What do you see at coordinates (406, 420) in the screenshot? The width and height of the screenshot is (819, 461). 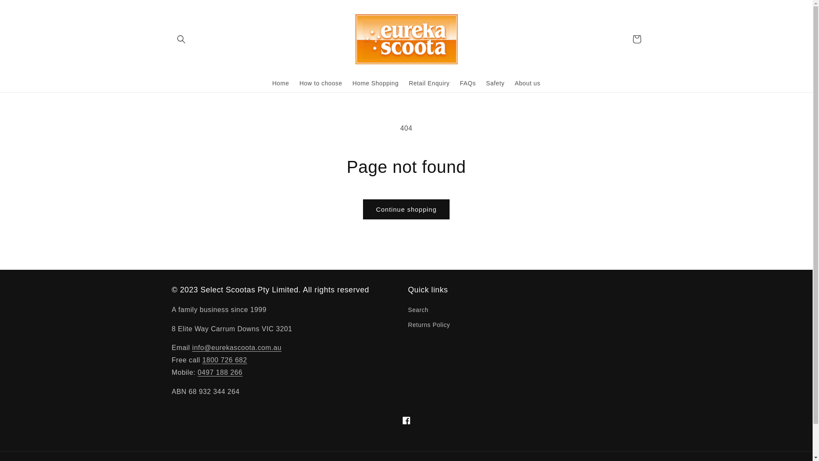 I see `Facebook` at bounding box center [406, 420].